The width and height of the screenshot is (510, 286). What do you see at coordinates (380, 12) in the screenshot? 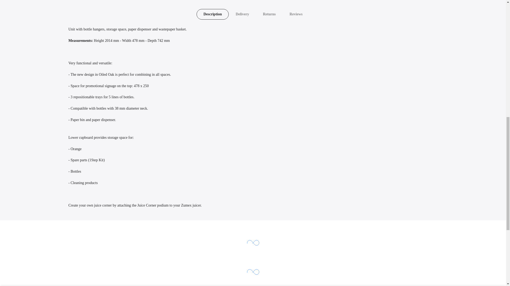
I see `1` at bounding box center [380, 12].